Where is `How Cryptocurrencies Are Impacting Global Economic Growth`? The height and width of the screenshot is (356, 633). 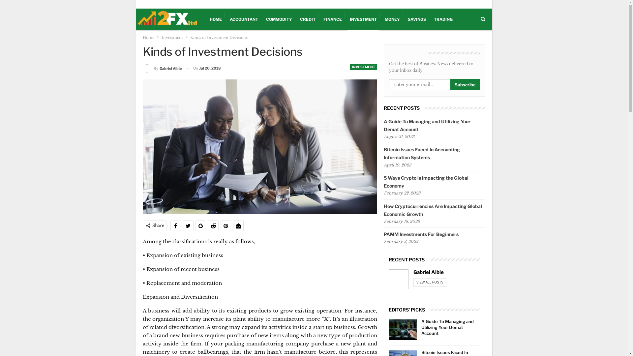 How Cryptocurrencies Are Impacting Global Economic Growth is located at coordinates (433, 210).